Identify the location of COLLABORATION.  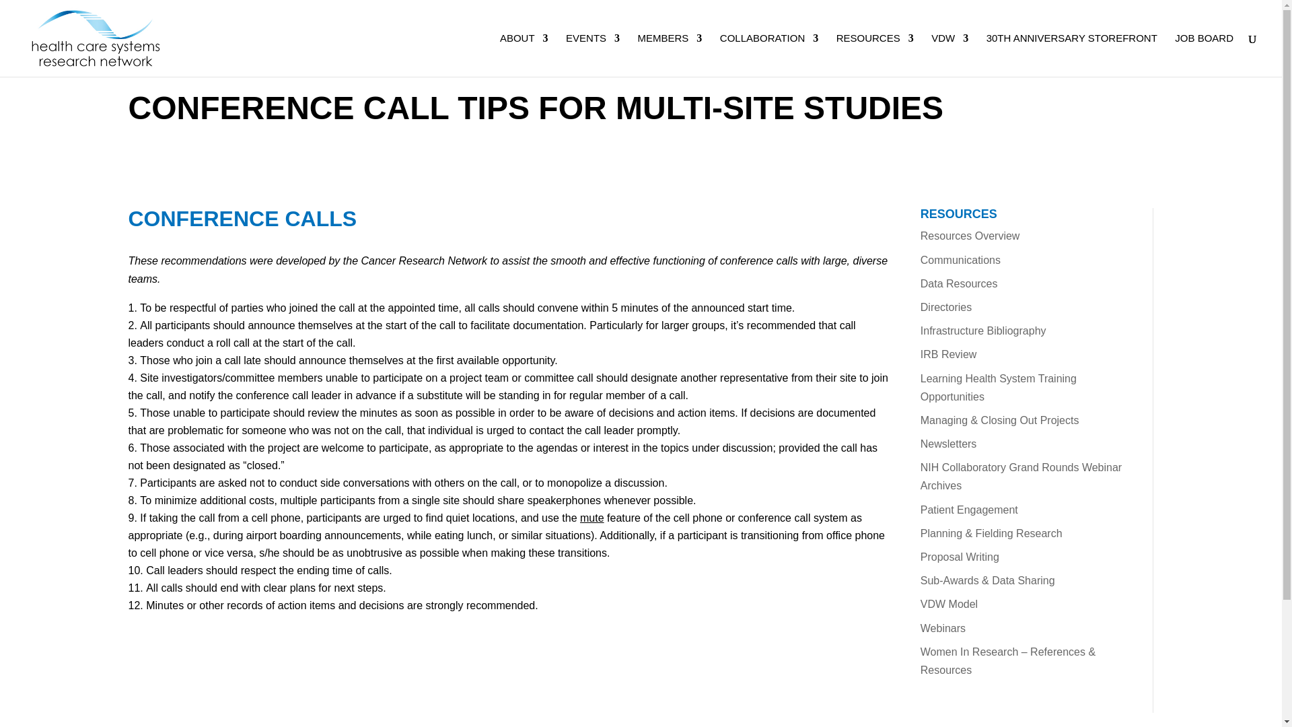
(768, 55).